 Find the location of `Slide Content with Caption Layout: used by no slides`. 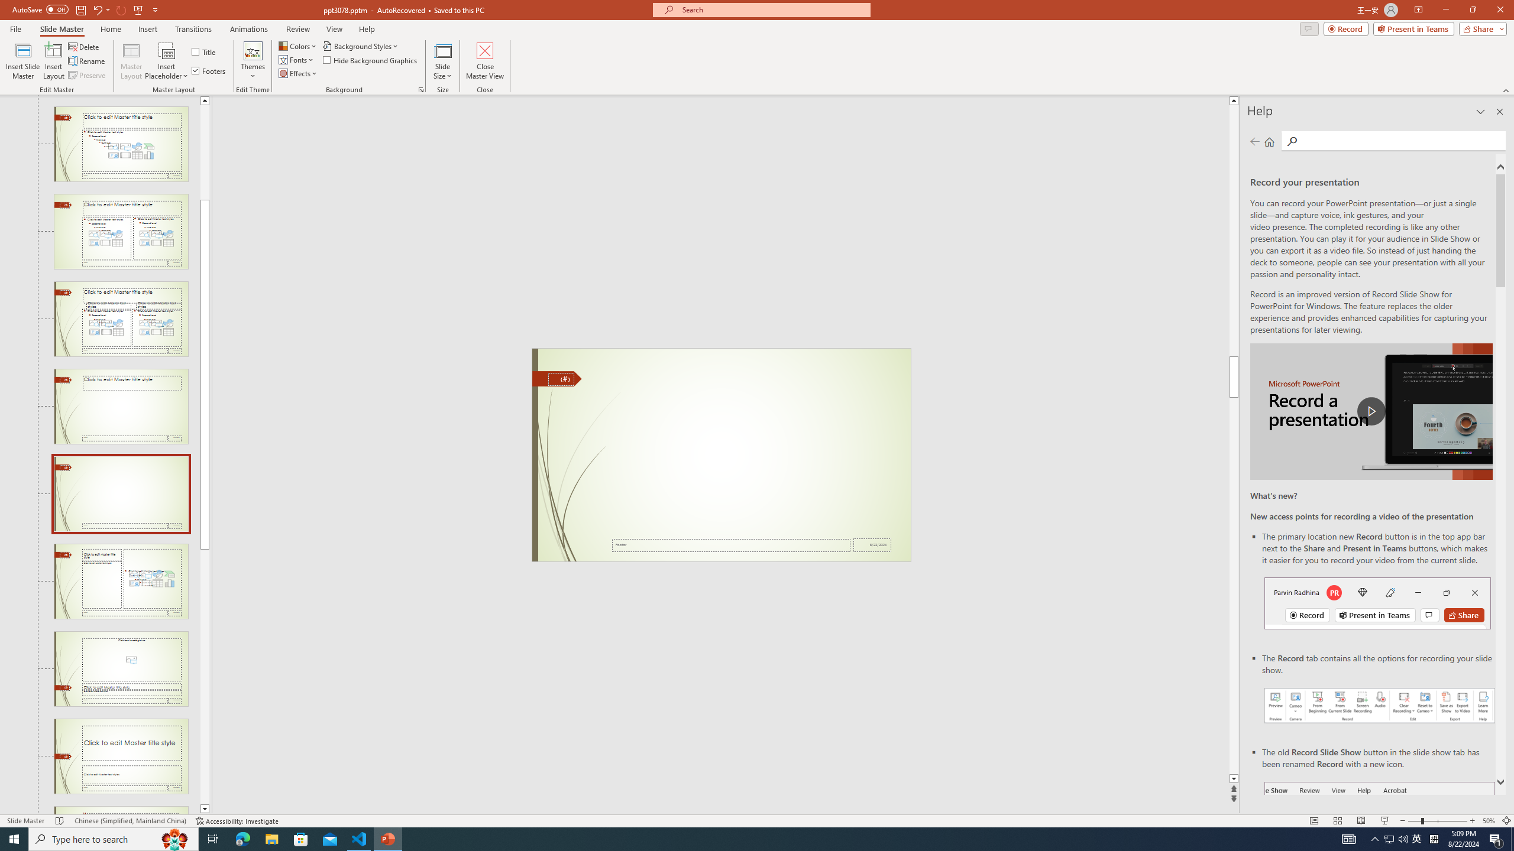

Slide Content with Caption Layout: used by no slides is located at coordinates (121, 582).